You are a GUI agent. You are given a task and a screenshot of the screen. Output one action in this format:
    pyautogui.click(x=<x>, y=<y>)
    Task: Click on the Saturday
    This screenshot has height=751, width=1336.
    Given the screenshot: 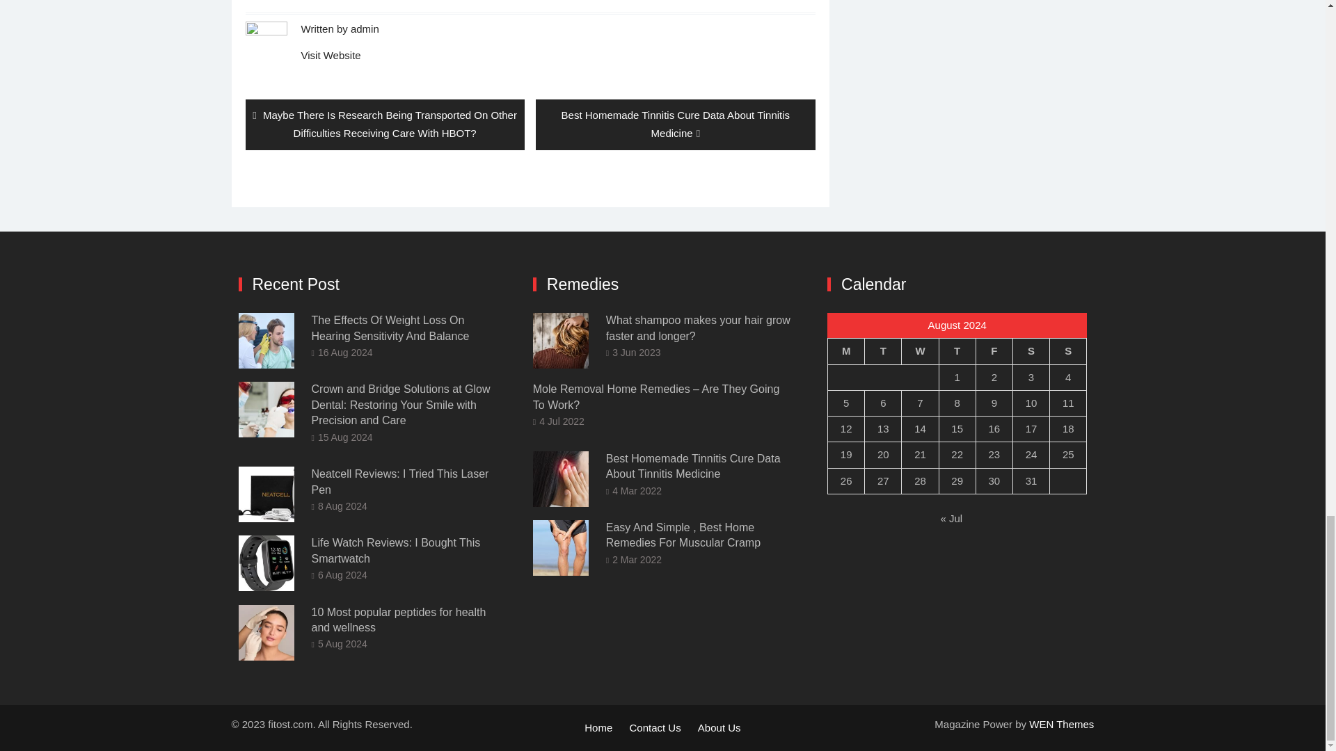 What is the action you would take?
    pyautogui.click(x=1031, y=351)
    